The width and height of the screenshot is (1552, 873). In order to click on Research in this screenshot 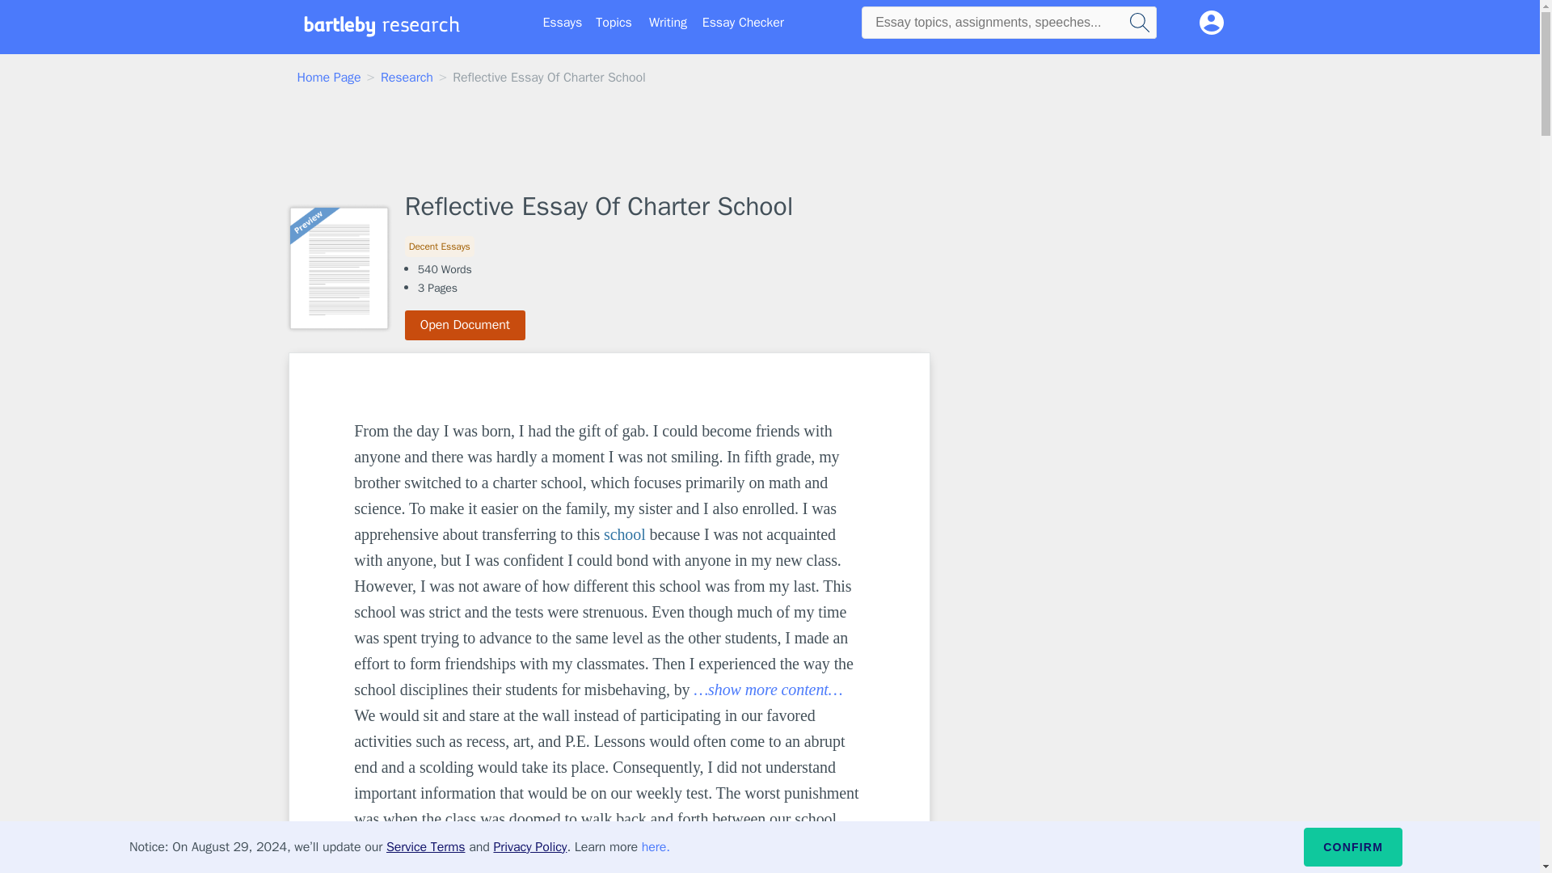, I will do `click(406, 78)`.